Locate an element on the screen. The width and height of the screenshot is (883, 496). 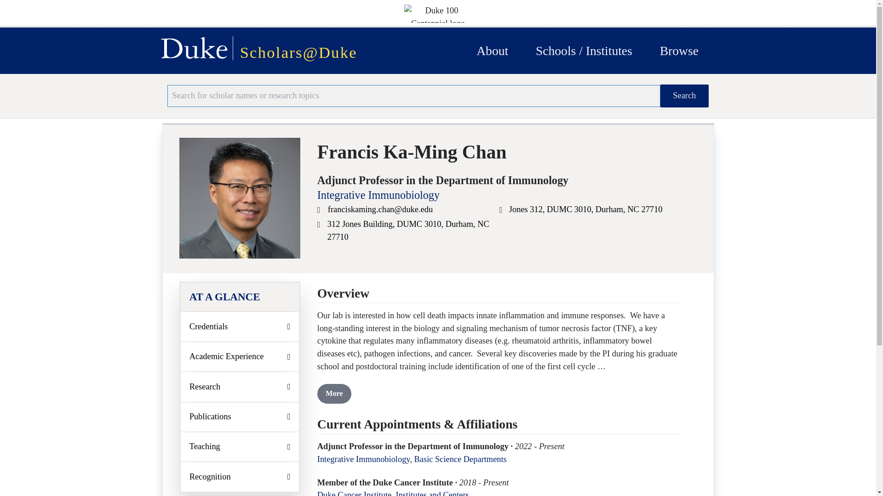
Search is located at coordinates (684, 96).